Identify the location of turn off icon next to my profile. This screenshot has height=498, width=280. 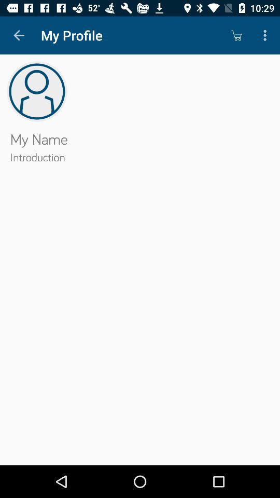
(236, 35).